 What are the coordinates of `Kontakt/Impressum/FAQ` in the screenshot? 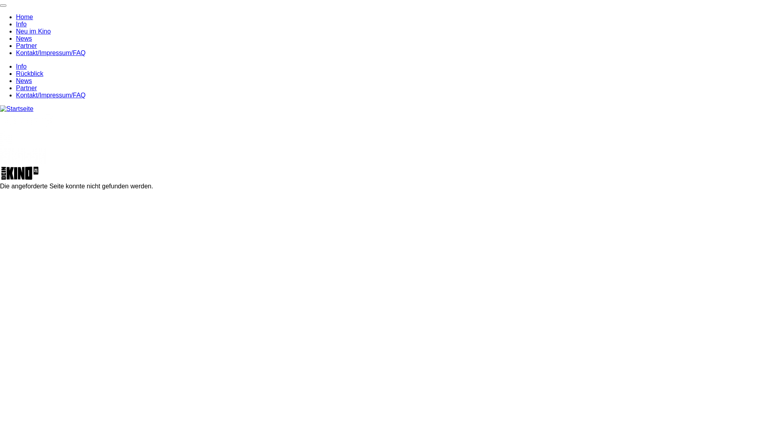 It's located at (51, 95).